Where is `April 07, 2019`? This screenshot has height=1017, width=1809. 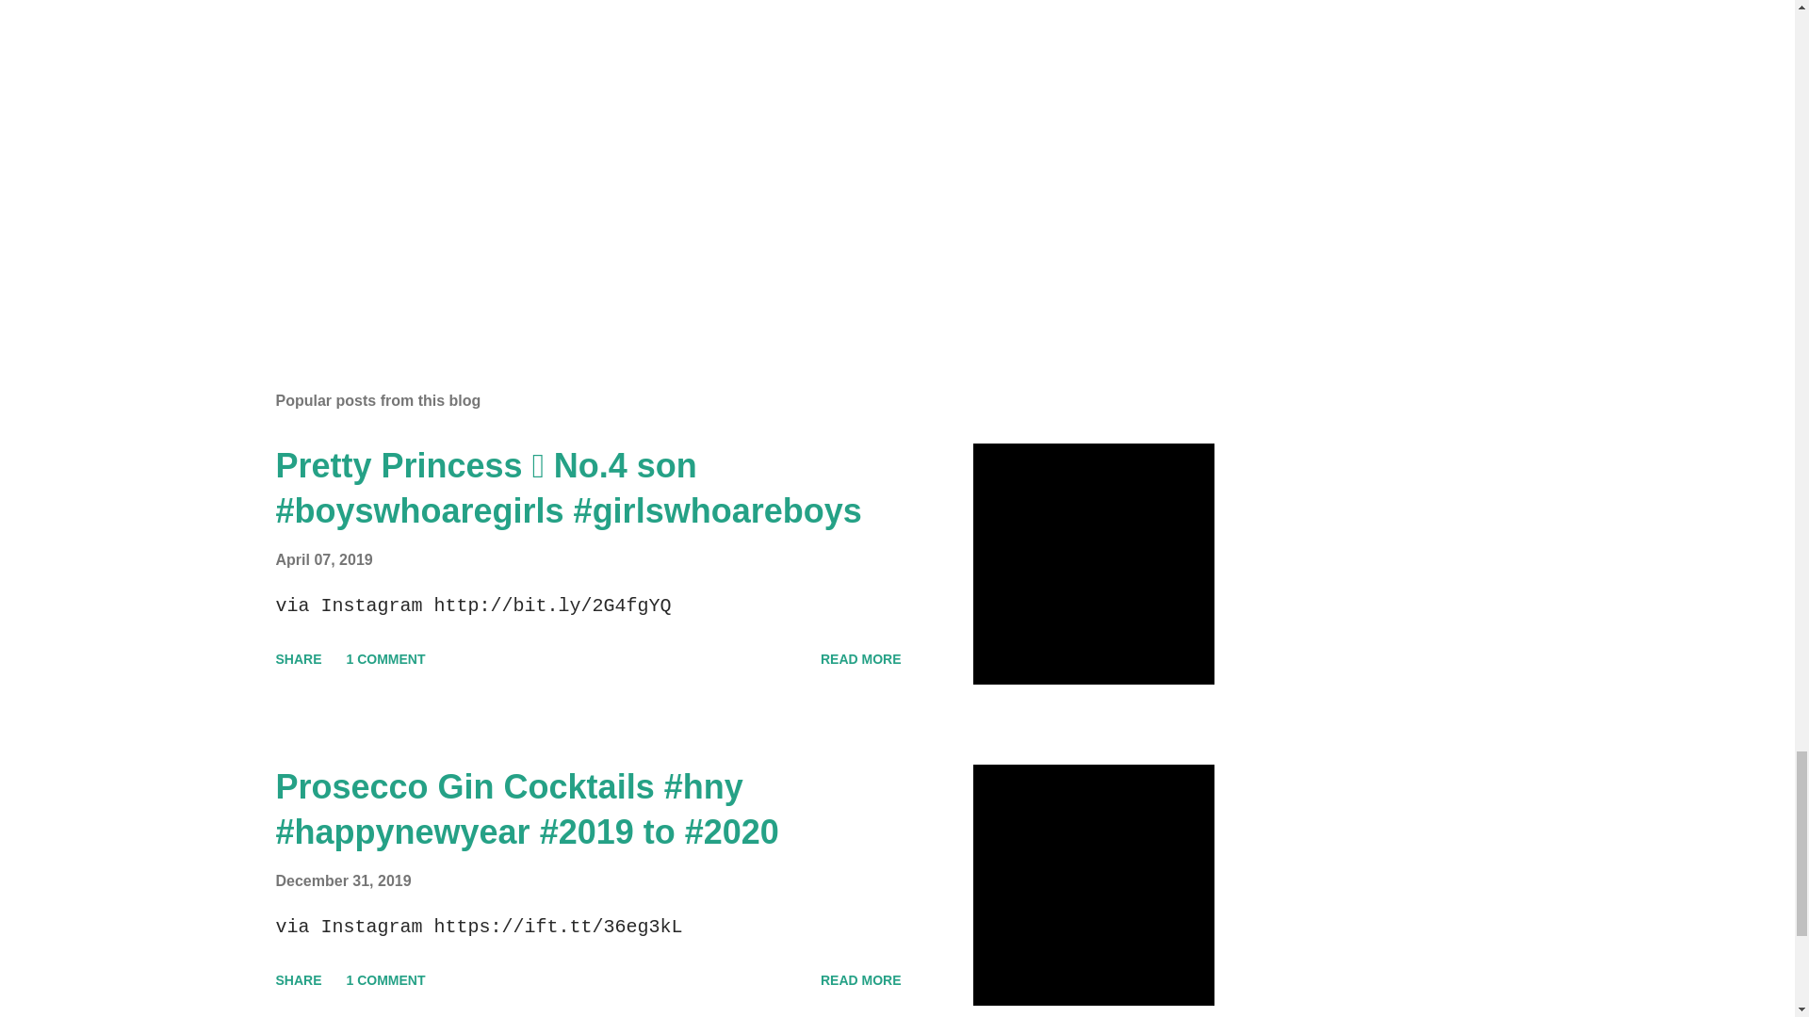 April 07, 2019 is located at coordinates (323, 559).